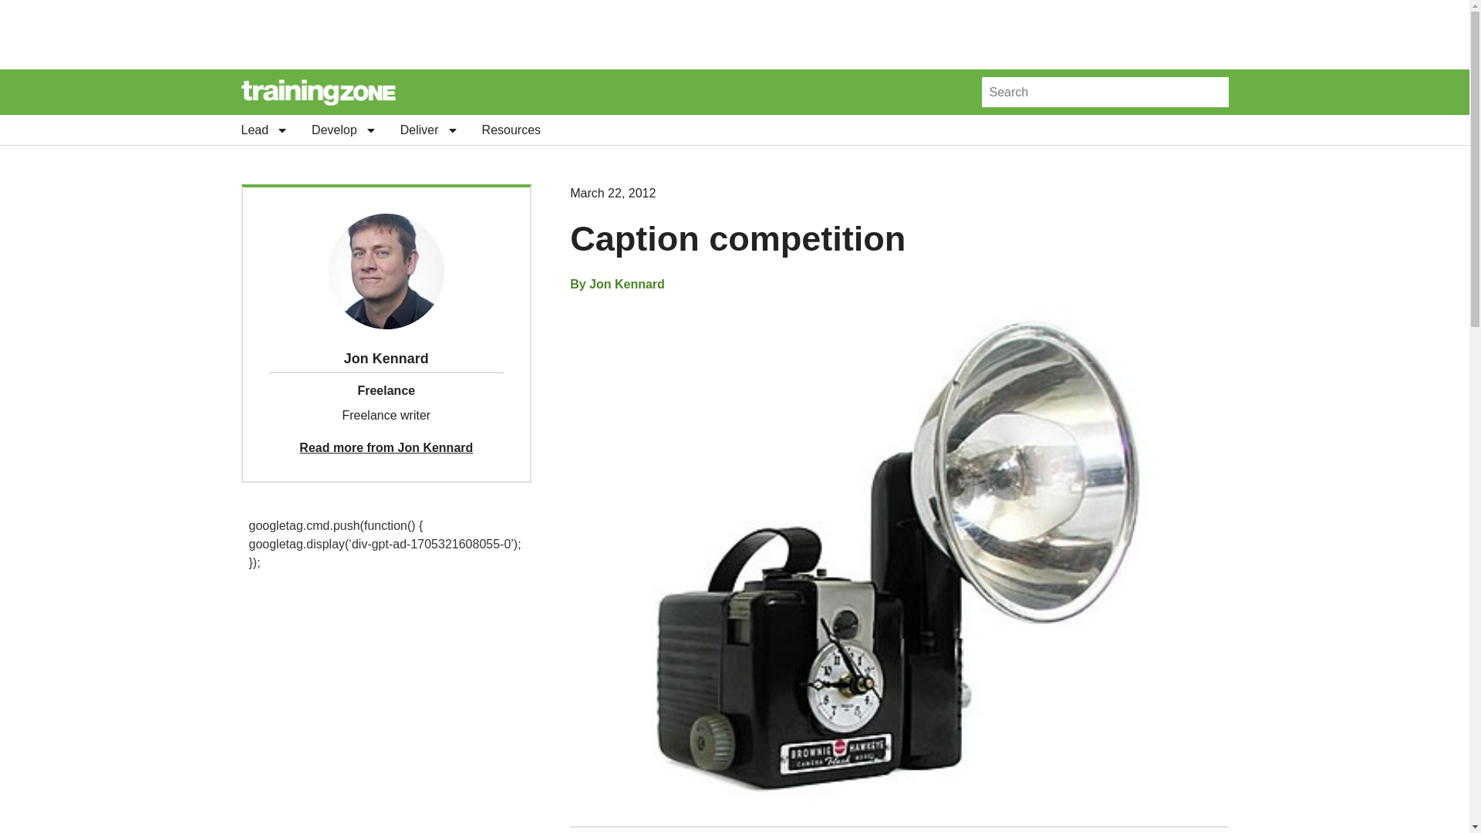 Image resolution: width=1481 pixels, height=833 pixels. What do you see at coordinates (386, 447) in the screenshot?
I see `Read more from Jon Kennard` at bounding box center [386, 447].